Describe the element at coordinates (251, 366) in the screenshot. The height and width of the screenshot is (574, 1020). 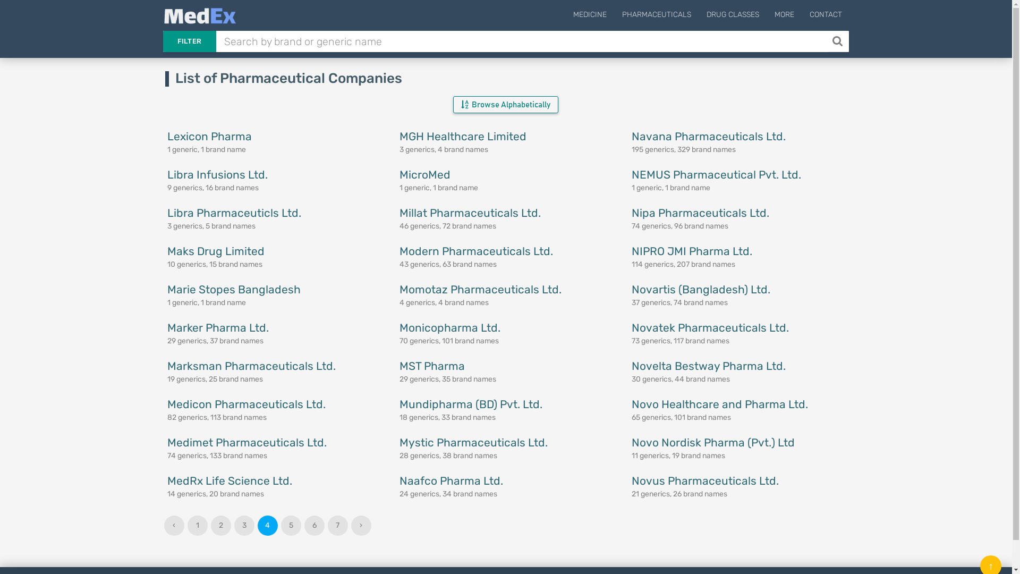
I see `Marksman Pharmaceuticals Ltd.` at that location.